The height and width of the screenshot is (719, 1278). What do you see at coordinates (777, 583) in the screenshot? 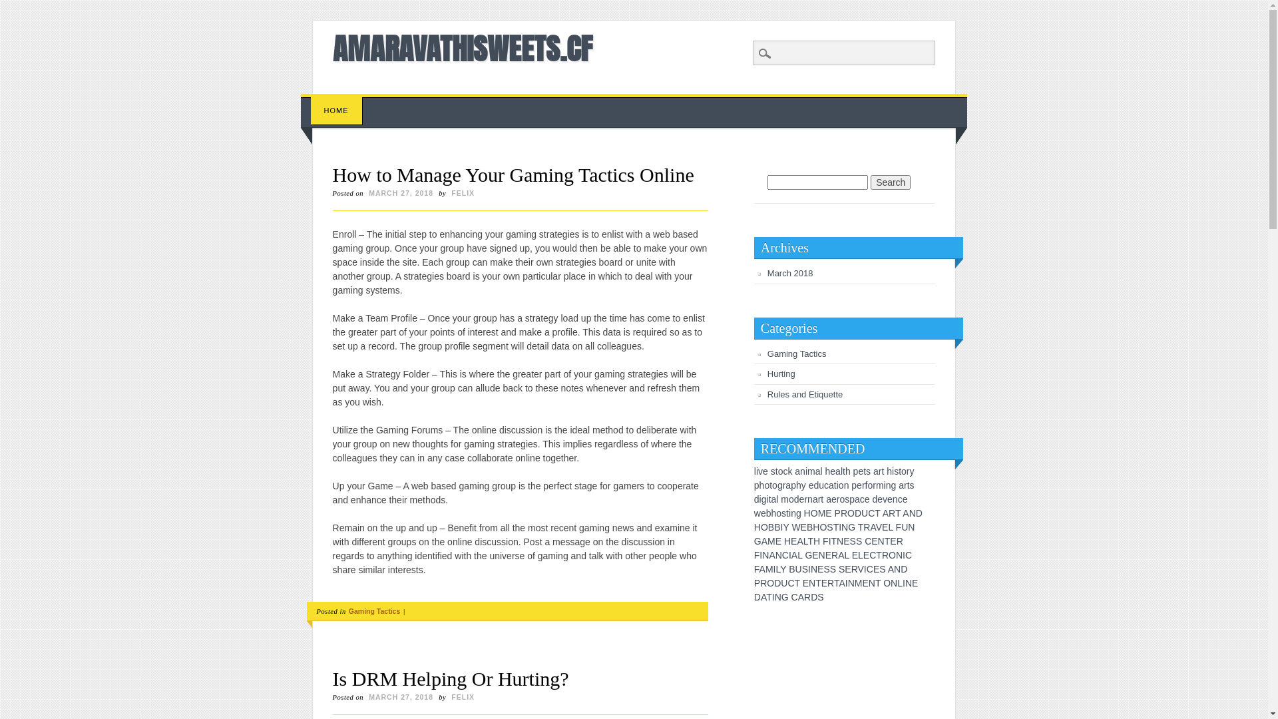
I see `D` at bounding box center [777, 583].